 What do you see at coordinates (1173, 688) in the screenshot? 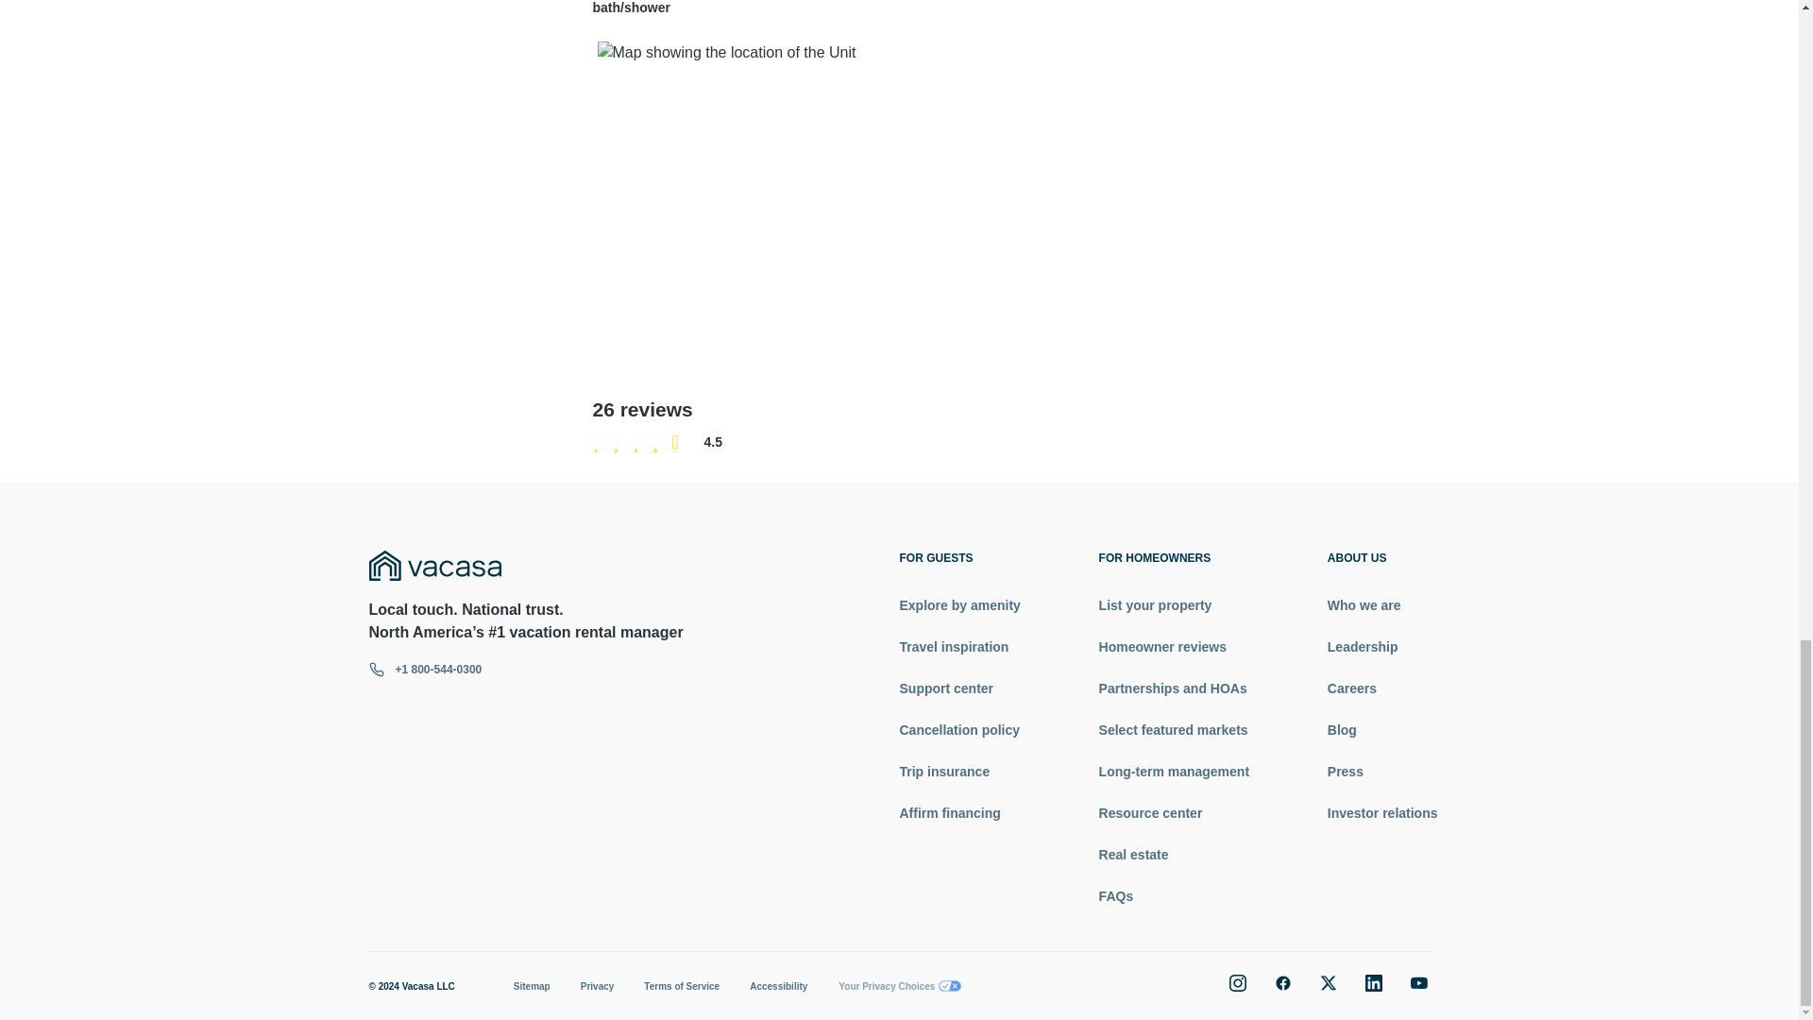
I see `Partnerships and HOAs` at bounding box center [1173, 688].